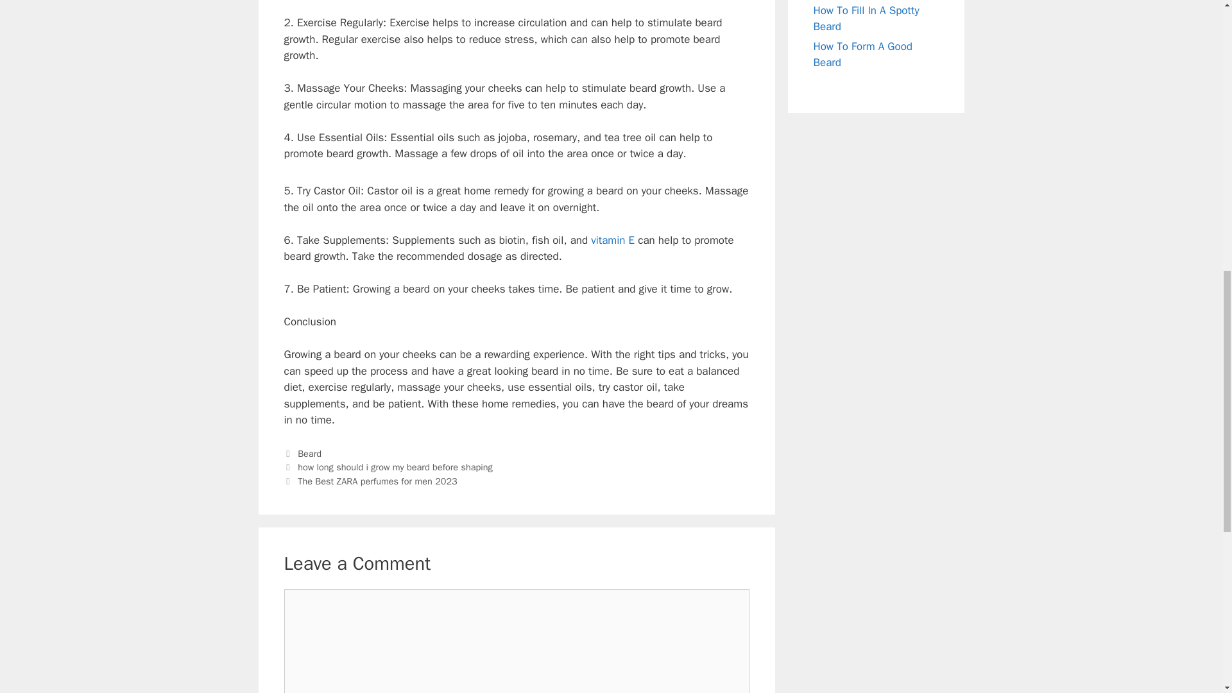 This screenshot has height=693, width=1232. What do you see at coordinates (309, 453) in the screenshot?
I see `Beard` at bounding box center [309, 453].